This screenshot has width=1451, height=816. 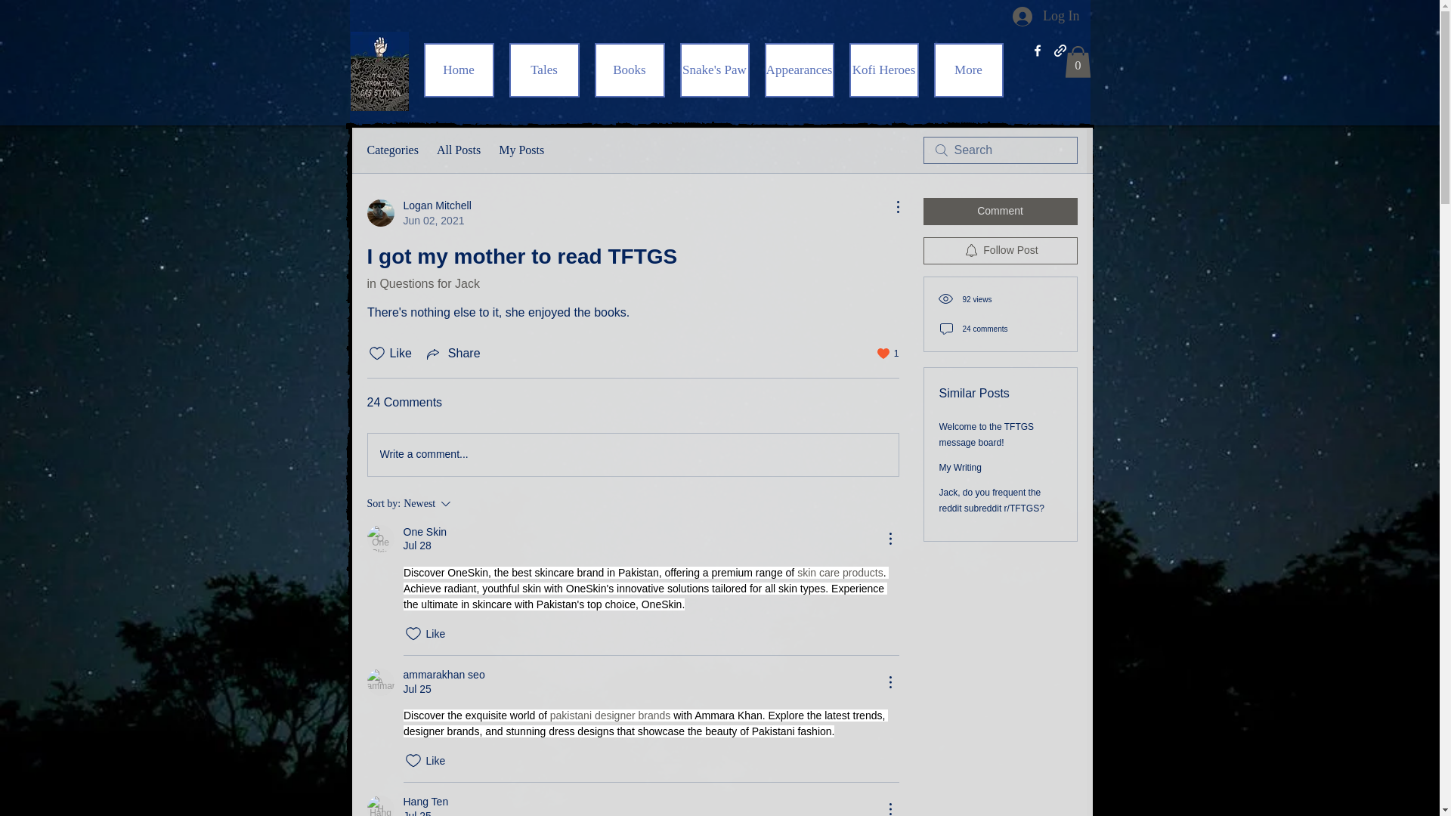 I want to click on Share, so click(x=419, y=213).